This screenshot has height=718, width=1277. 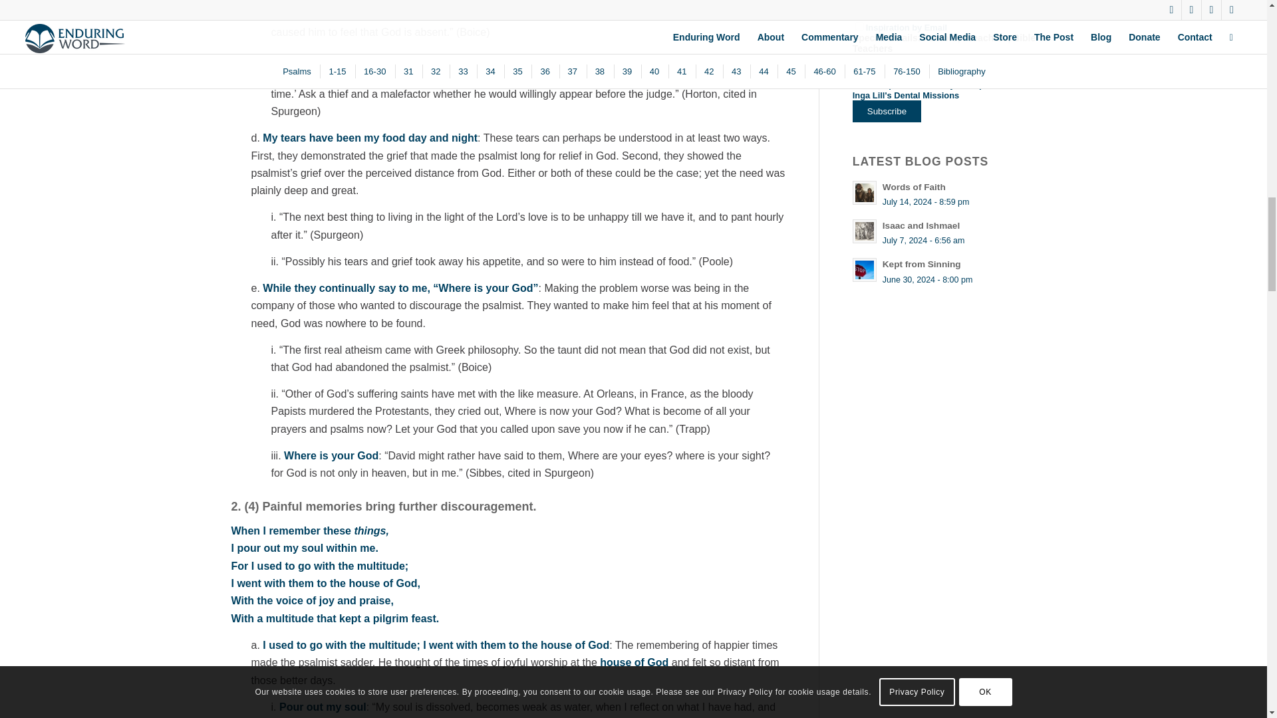 I want to click on Isaac and Ishmael - Enduring Word, so click(x=865, y=231).